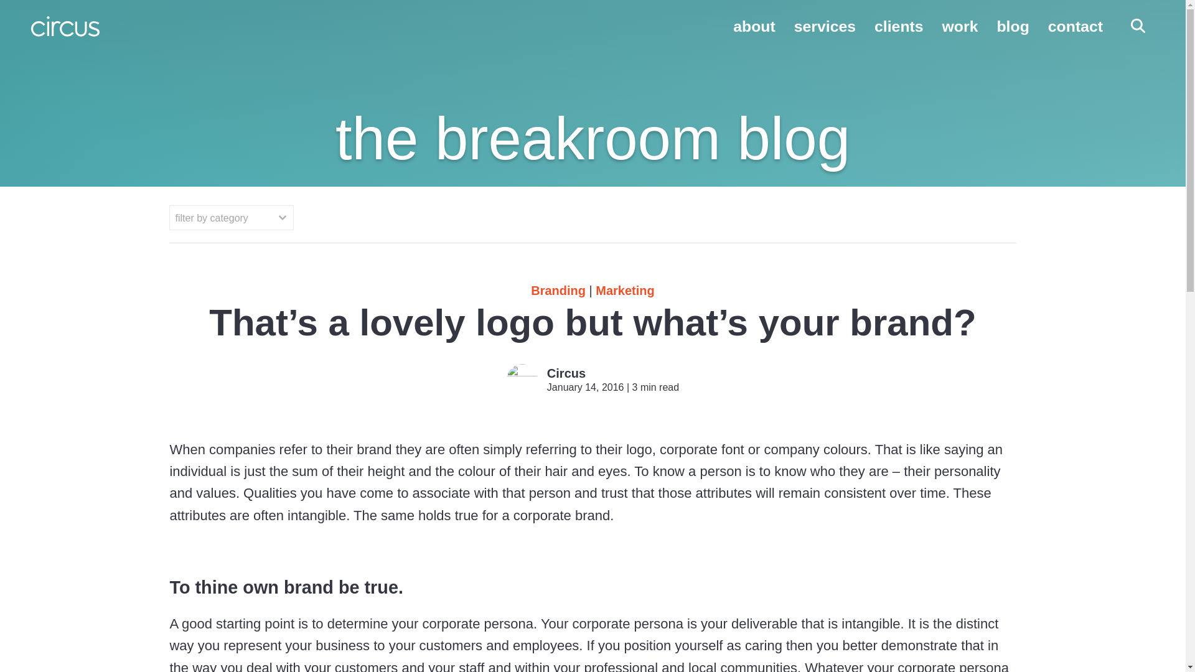 This screenshot has height=672, width=1195. What do you see at coordinates (1138, 27) in the screenshot?
I see `Search Website` at bounding box center [1138, 27].